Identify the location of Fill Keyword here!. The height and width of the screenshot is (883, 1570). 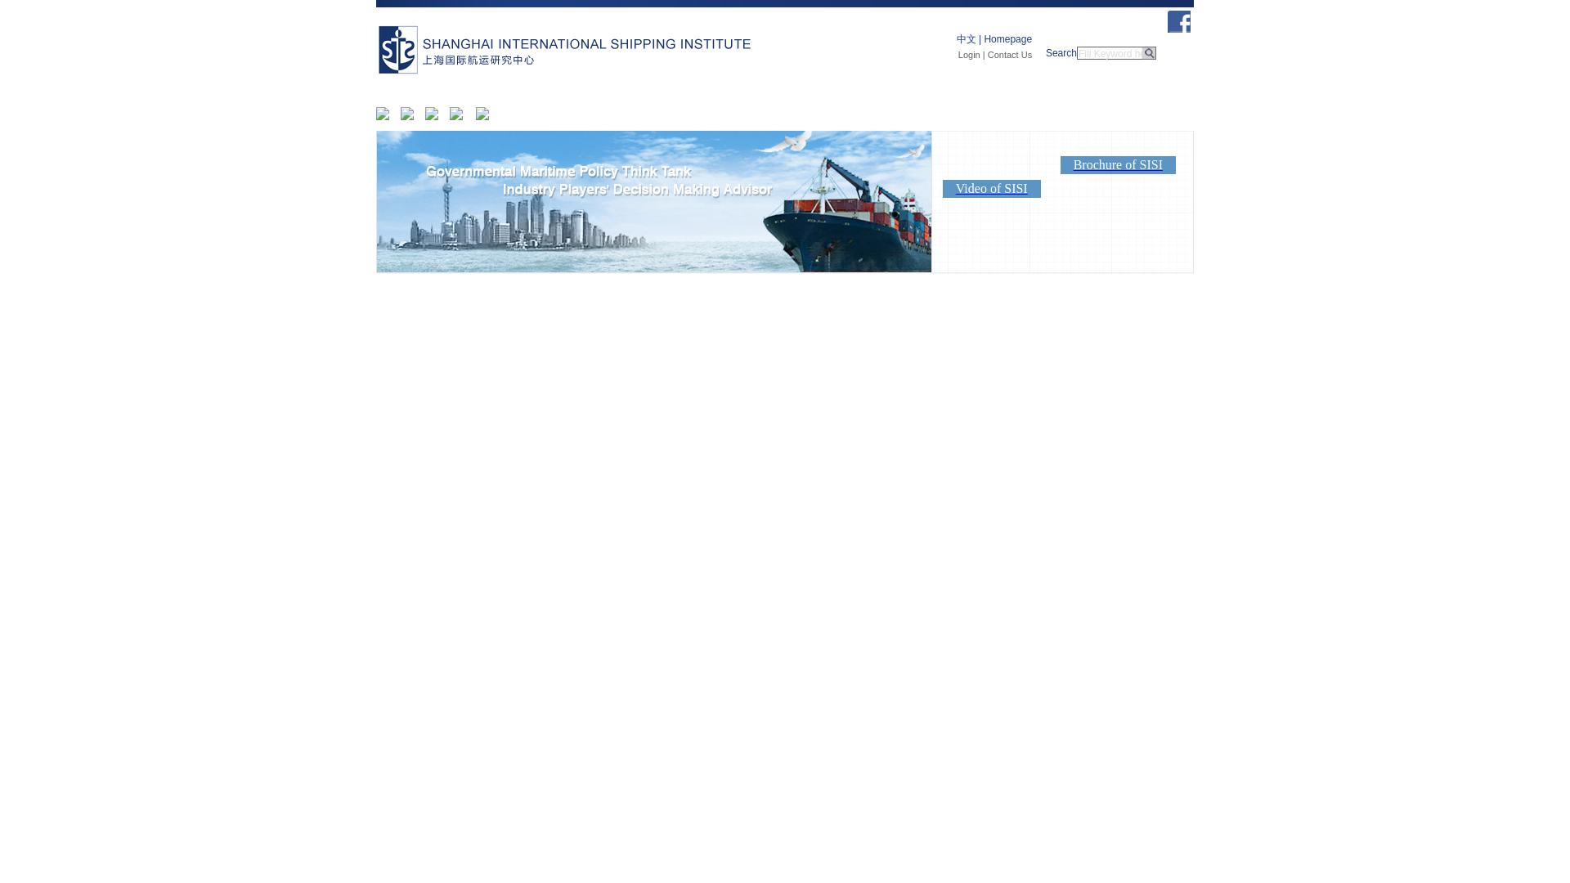
(1110, 54).